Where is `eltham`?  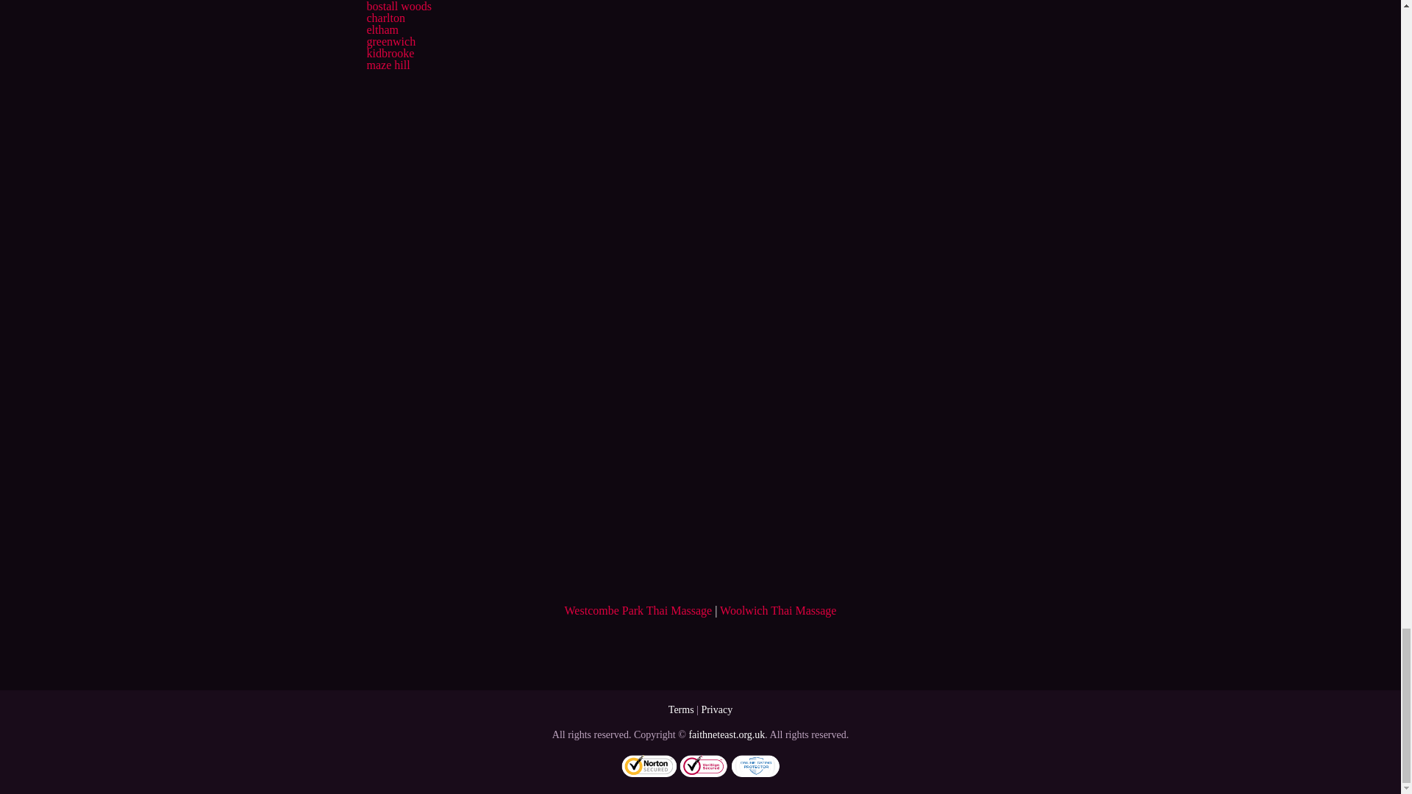
eltham is located at coordinates (382, 29).